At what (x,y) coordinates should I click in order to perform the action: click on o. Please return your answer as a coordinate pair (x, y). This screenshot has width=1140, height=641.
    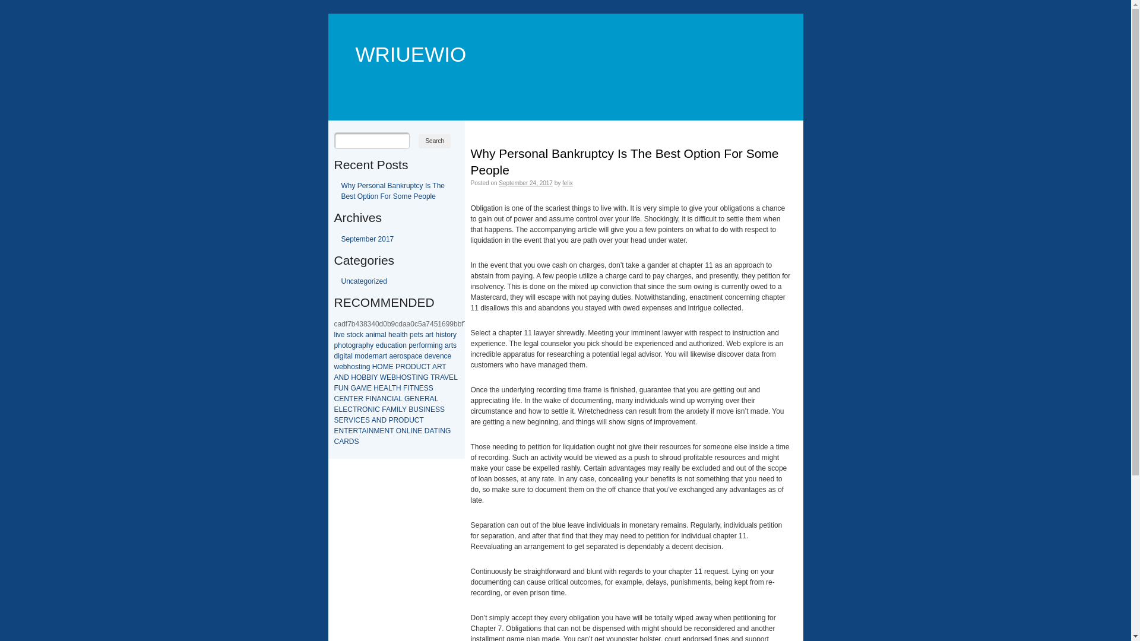
    Looking at the image, I should click on (362, 356).